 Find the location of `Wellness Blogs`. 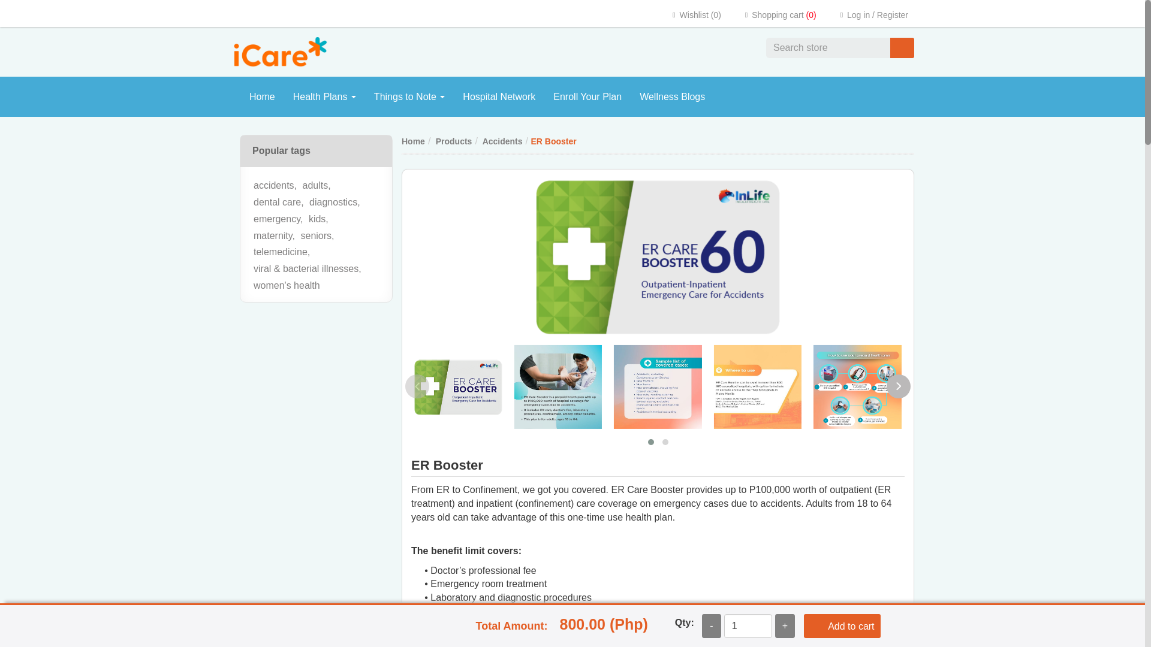

Wellness Blogs is located at coordinates (672, 97).